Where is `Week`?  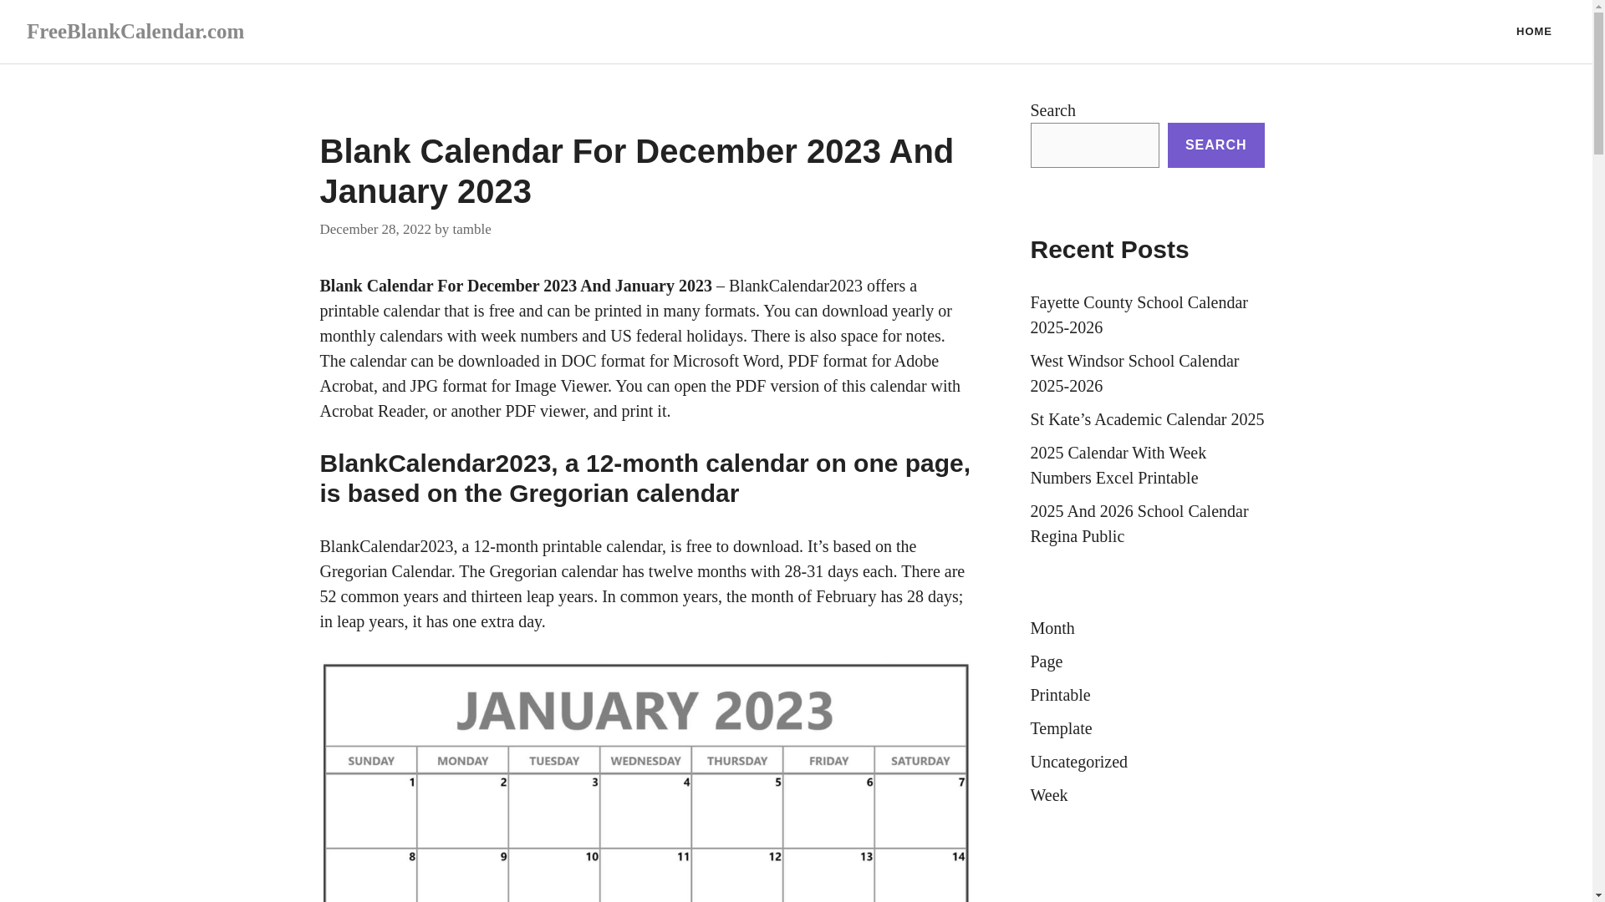 Week is located at coordinates (1048, 795).